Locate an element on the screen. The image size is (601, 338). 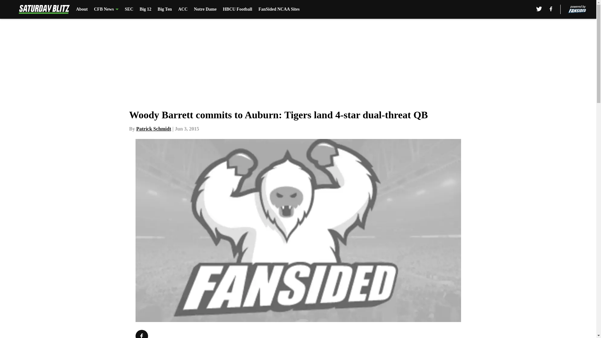
SEC is located at coordinates (129, 9).